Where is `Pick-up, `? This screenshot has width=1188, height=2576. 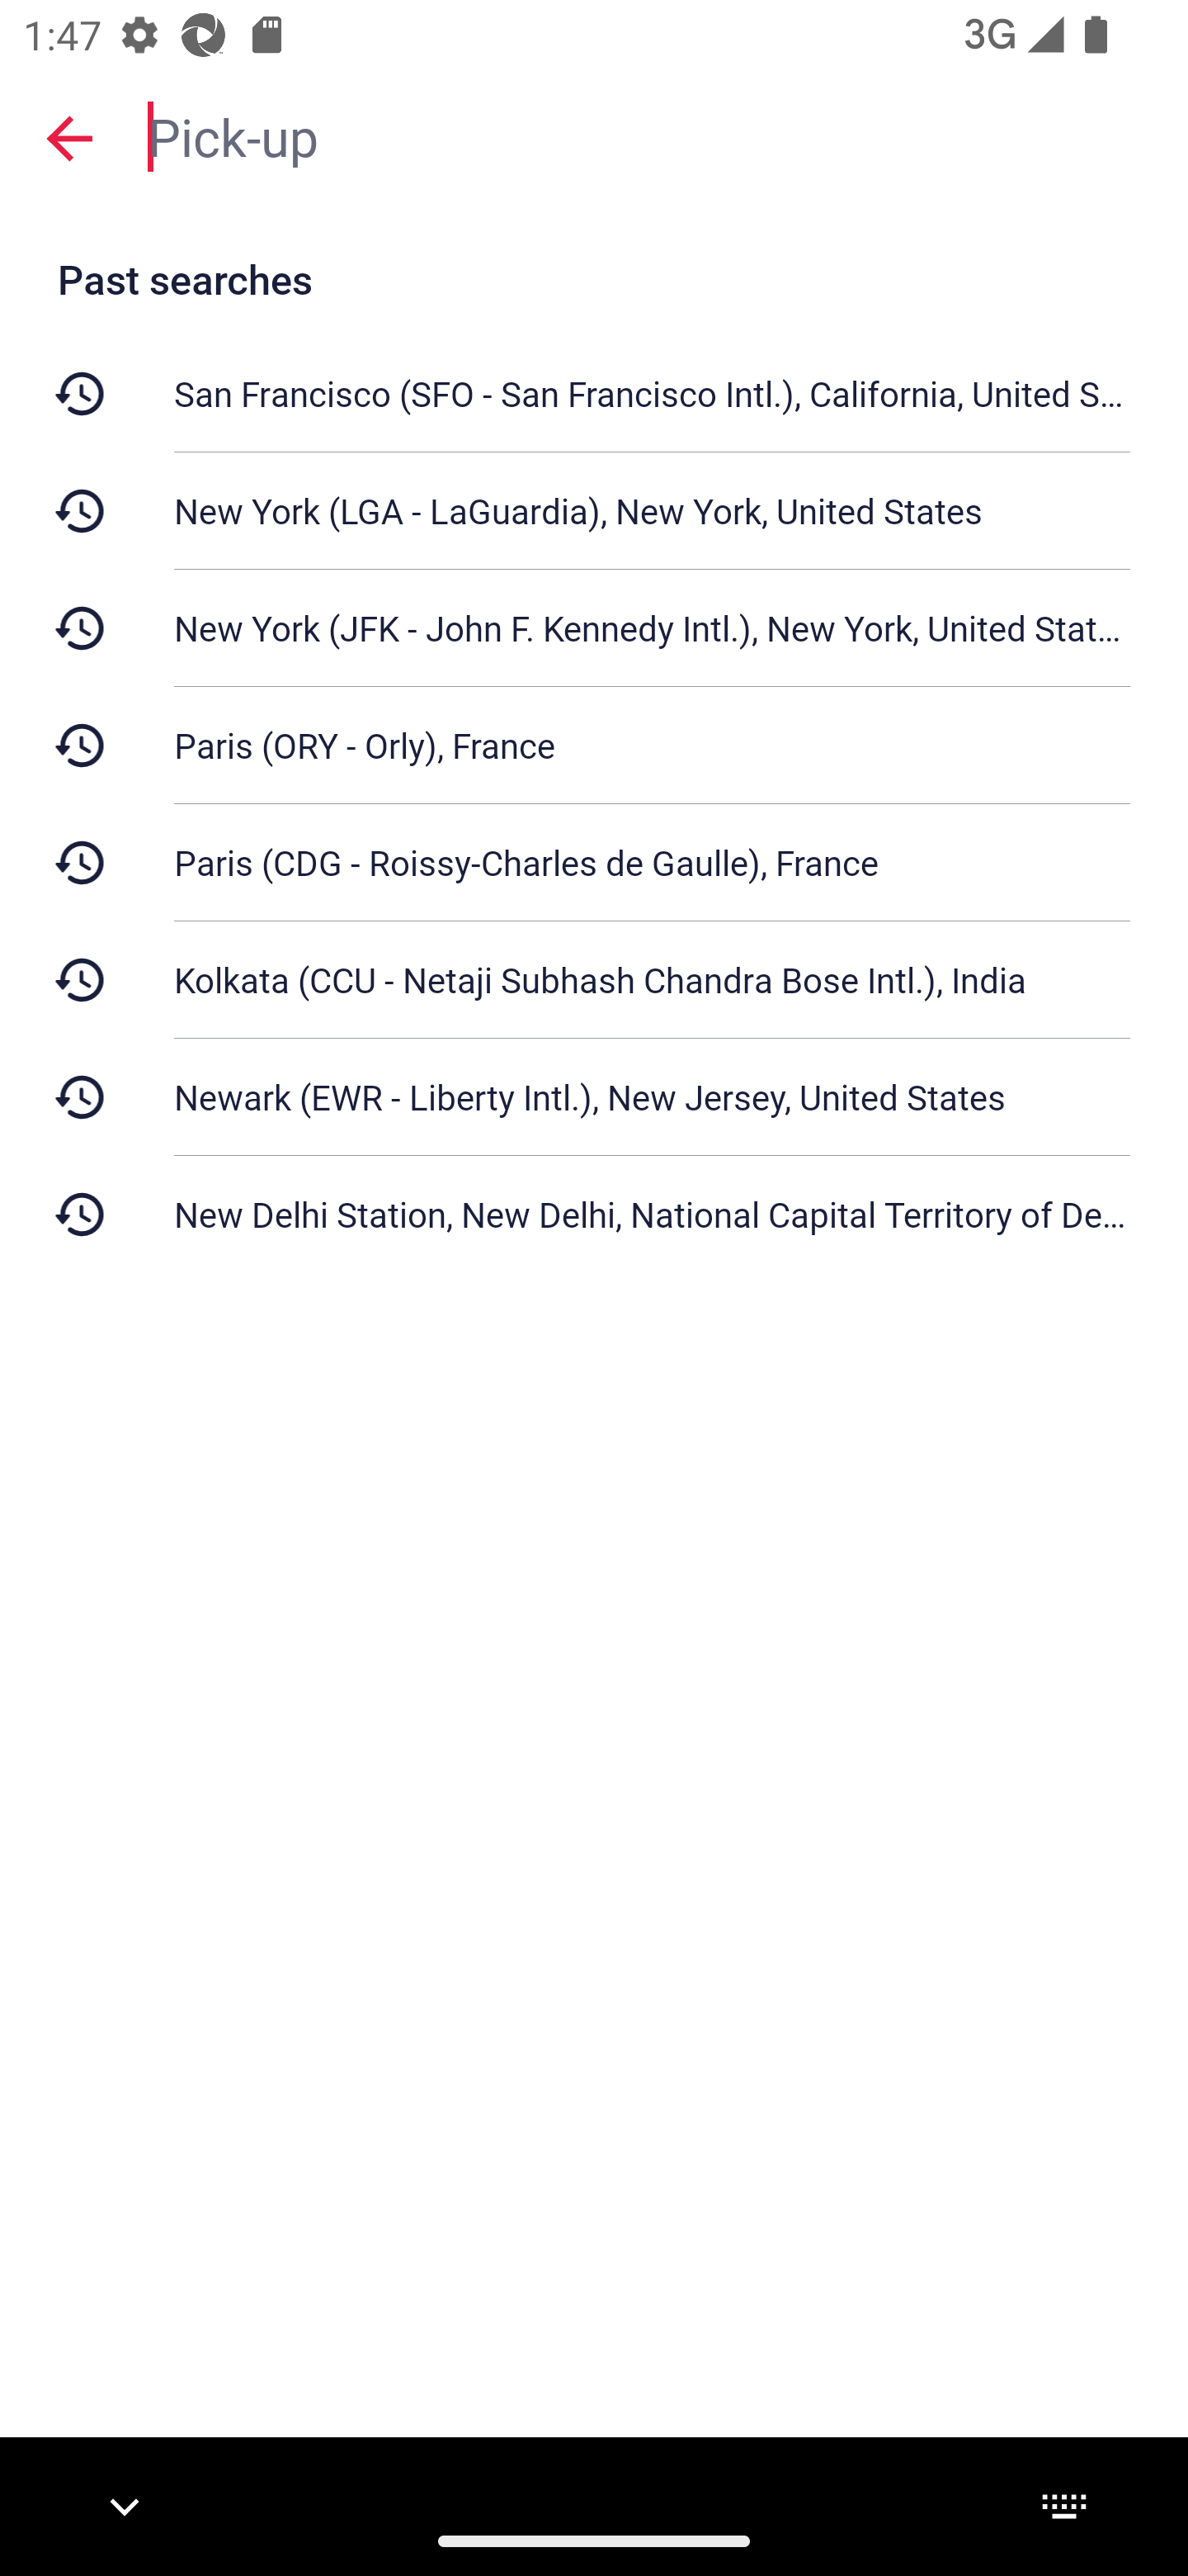
Pick-up,  is located at coordinates (652, 135).